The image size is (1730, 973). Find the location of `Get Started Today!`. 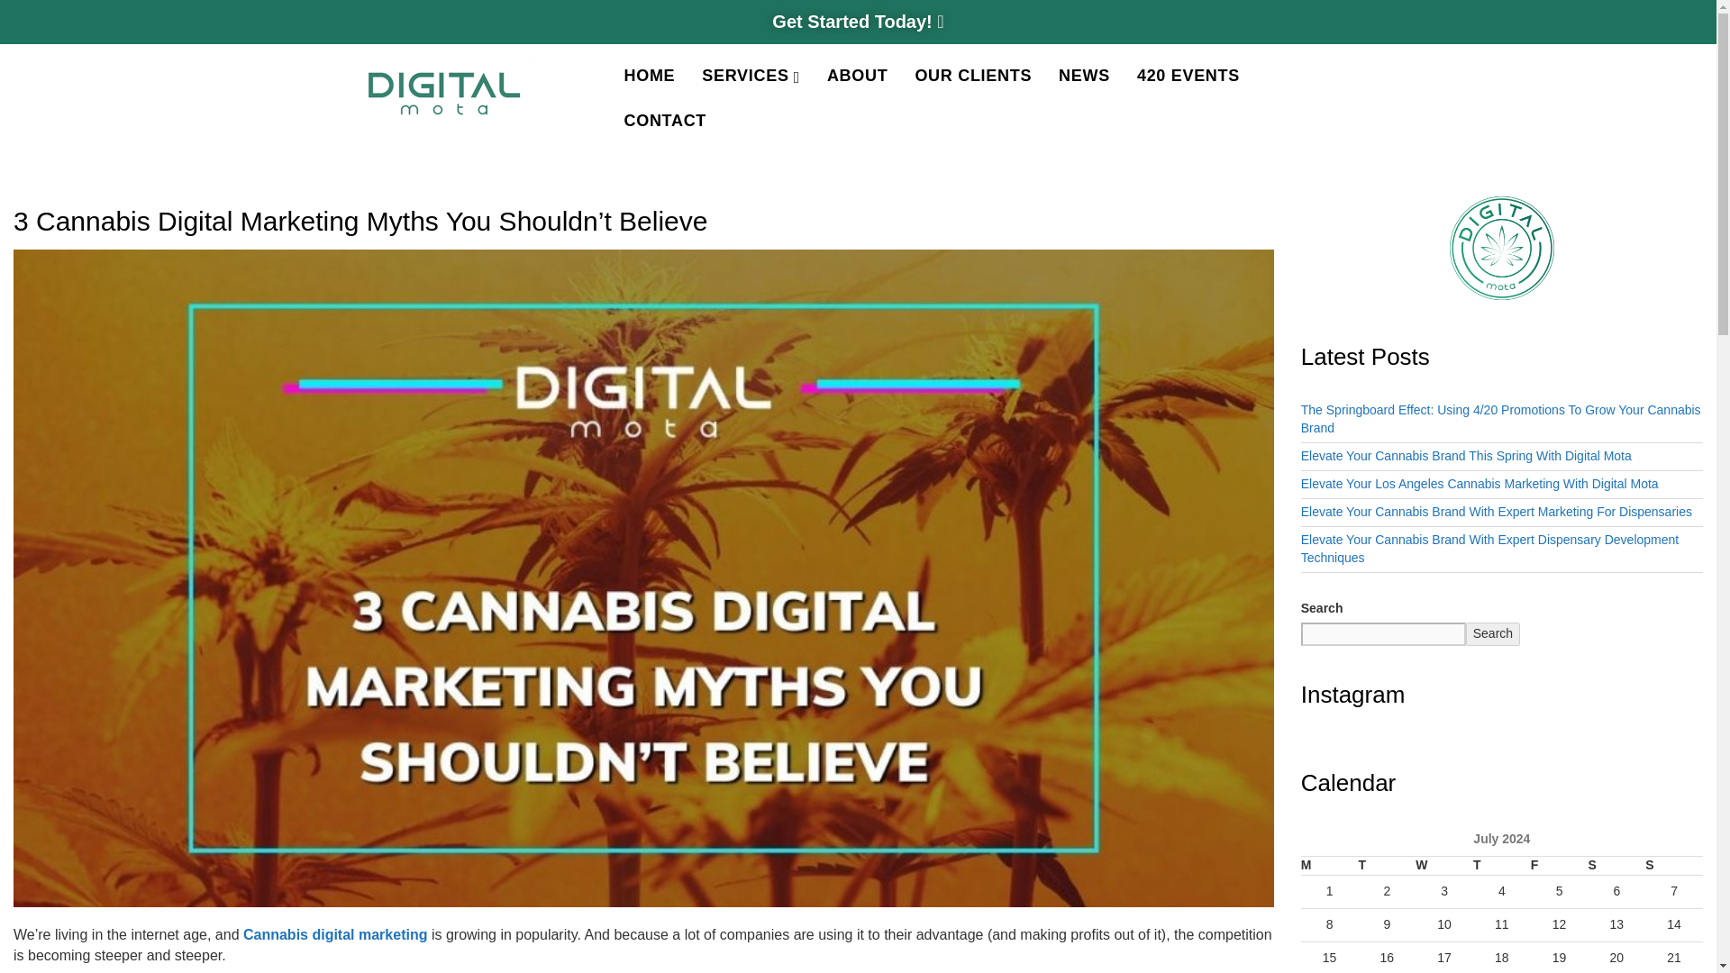

Get Started Today! is located at coordinates (857, 21).